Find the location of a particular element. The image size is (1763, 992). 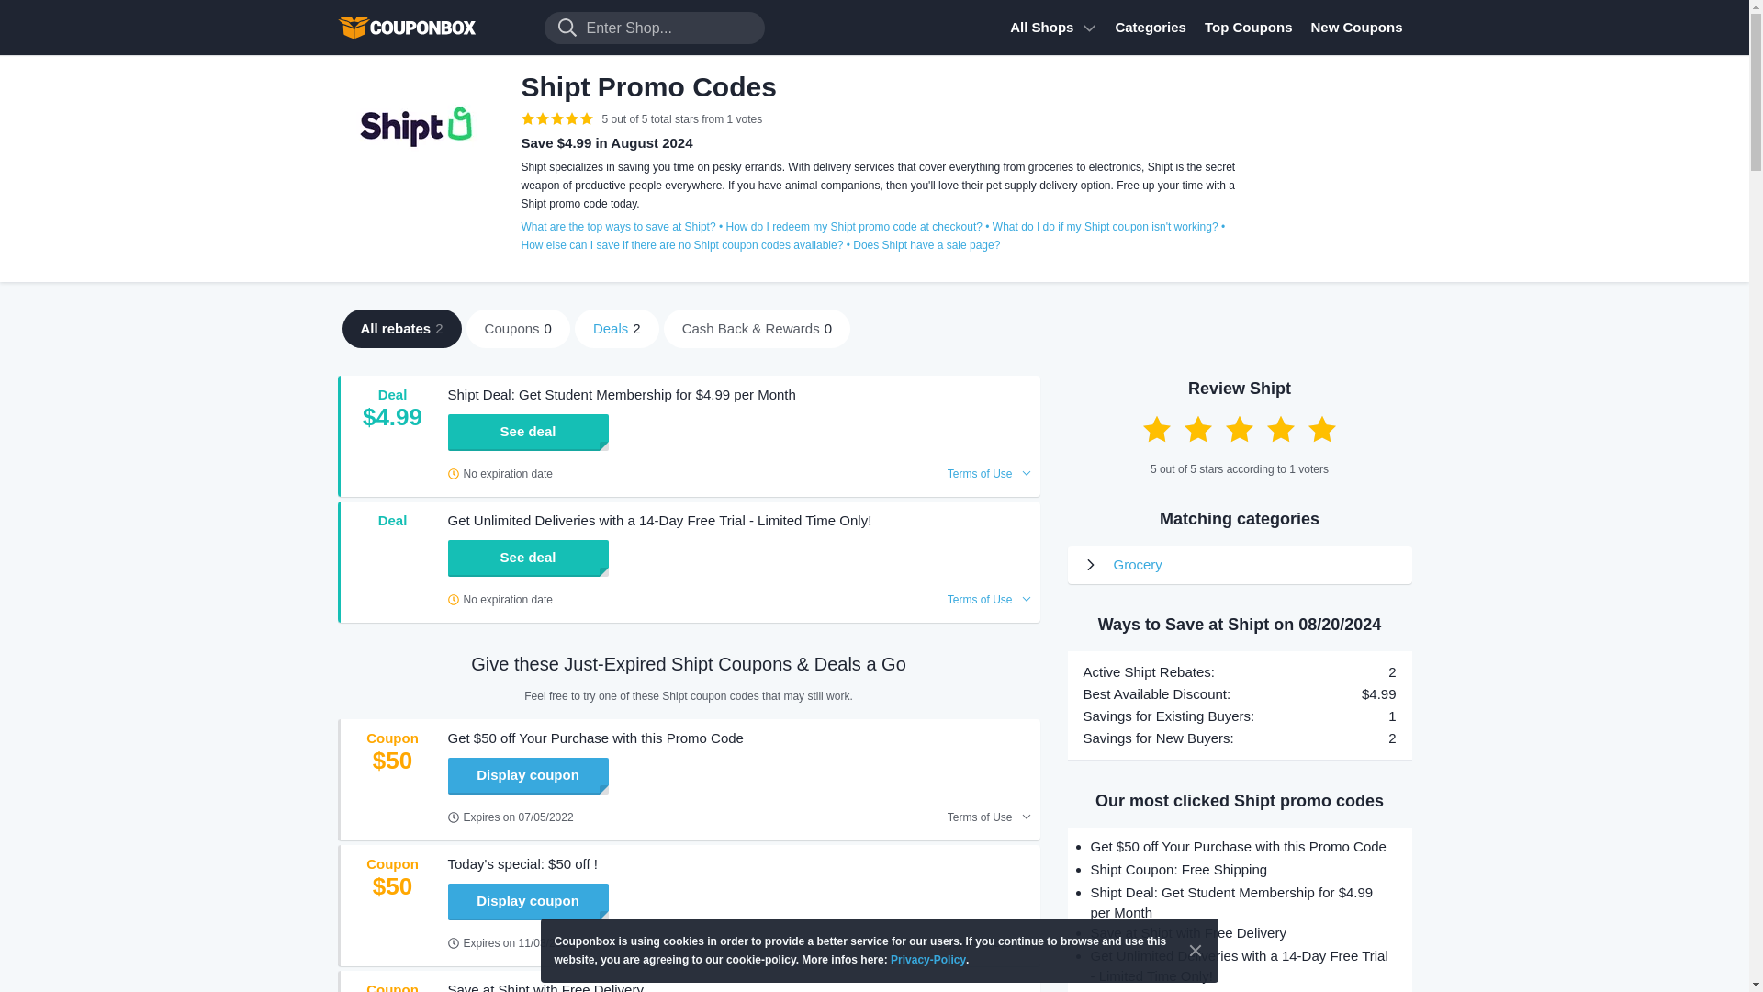

Privacy-Policy is located at coordinates (927, 959).